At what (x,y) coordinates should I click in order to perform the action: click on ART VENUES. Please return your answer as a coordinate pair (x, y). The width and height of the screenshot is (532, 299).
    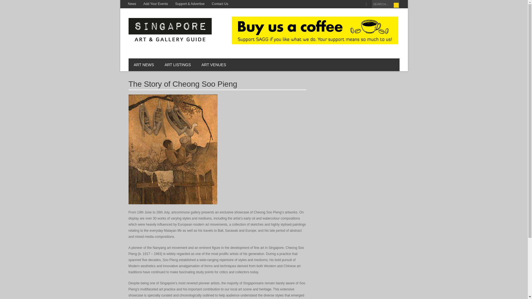
    Looking at the image, I should click on (214, 65).